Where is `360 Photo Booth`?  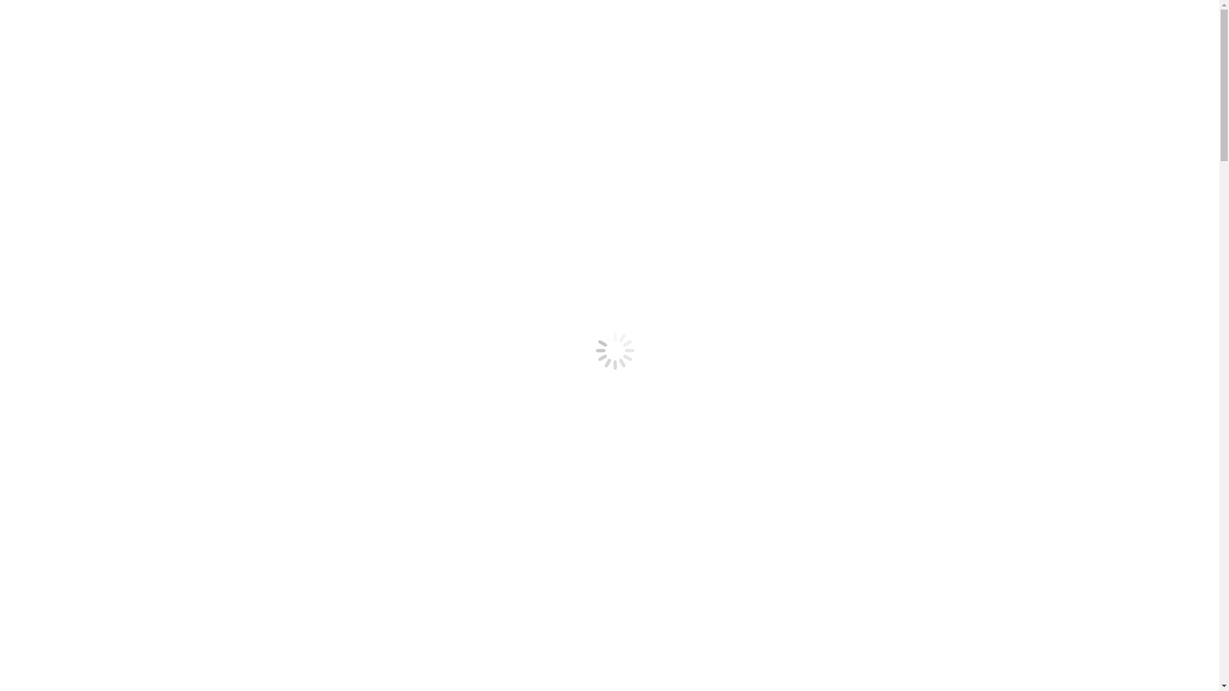
360 Photo Booth is located at coordinates (91, 333).